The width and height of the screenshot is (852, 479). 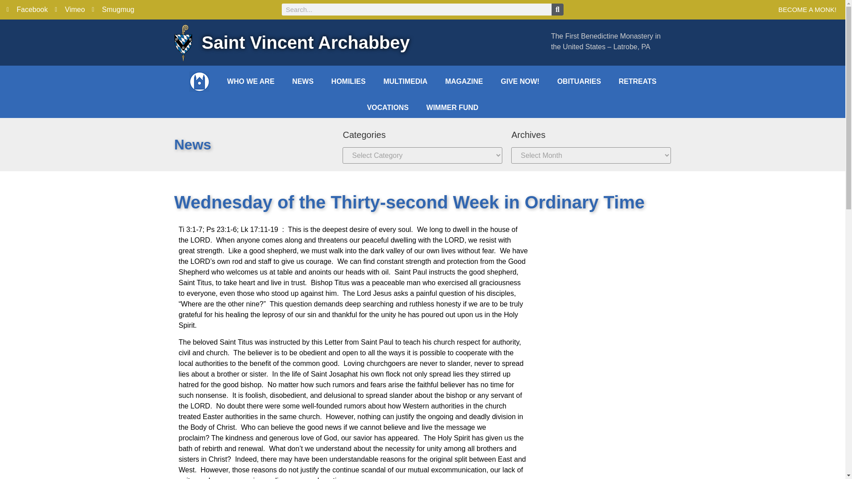 What do you see at coordinates (70, 9) in the screenshot?
I see `Vimeo` at bounding box center [70, 9].